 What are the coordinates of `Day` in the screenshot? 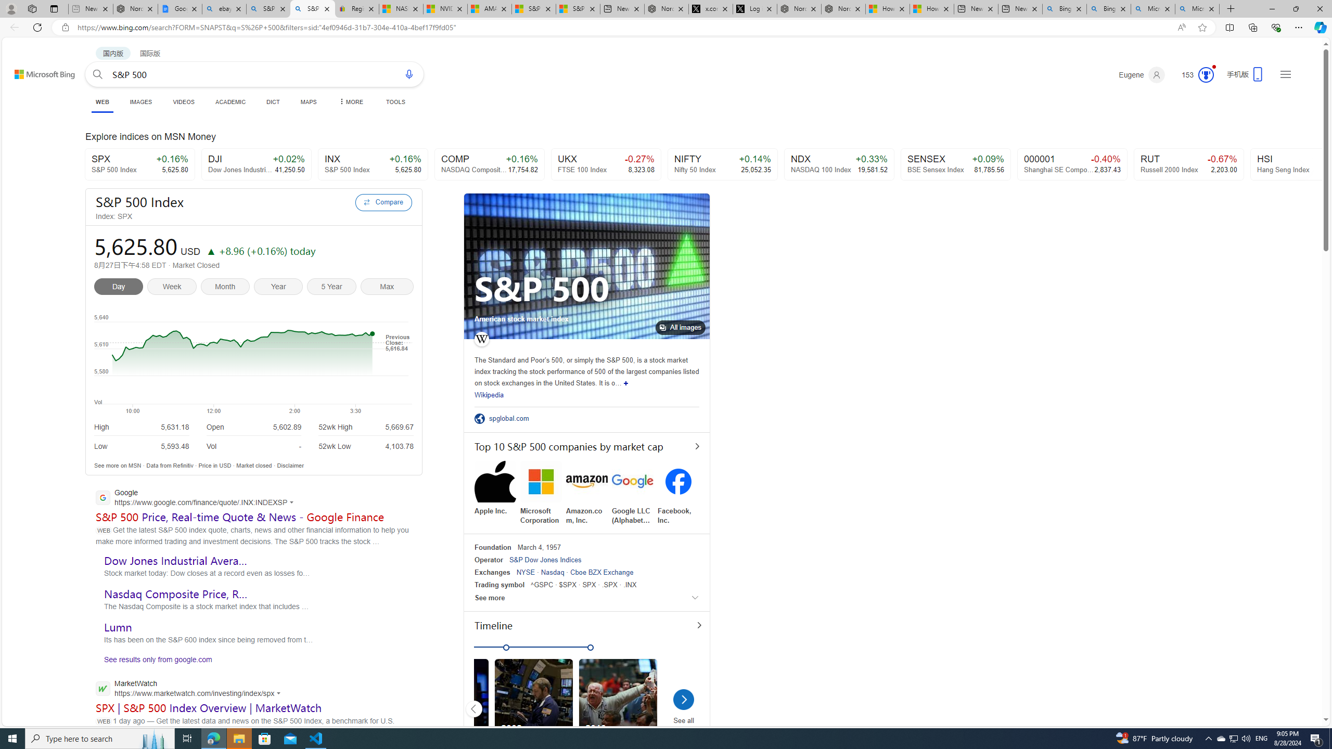 It's located at (121, 288).